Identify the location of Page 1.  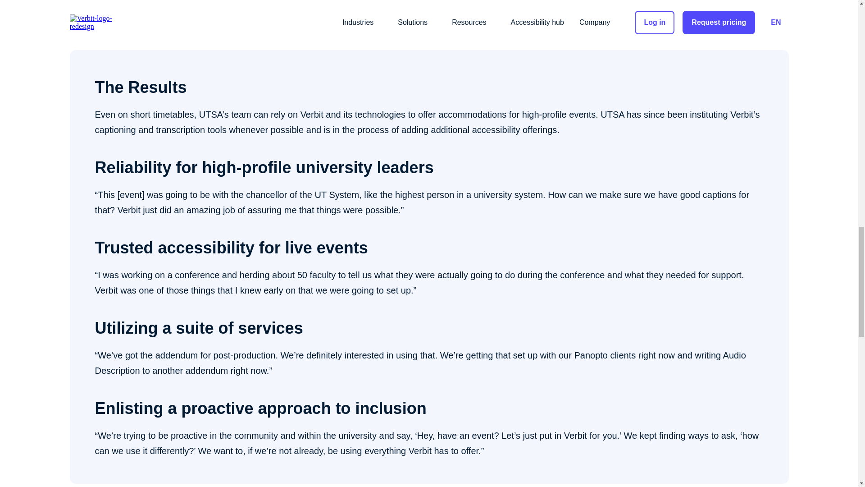
(428, 11).